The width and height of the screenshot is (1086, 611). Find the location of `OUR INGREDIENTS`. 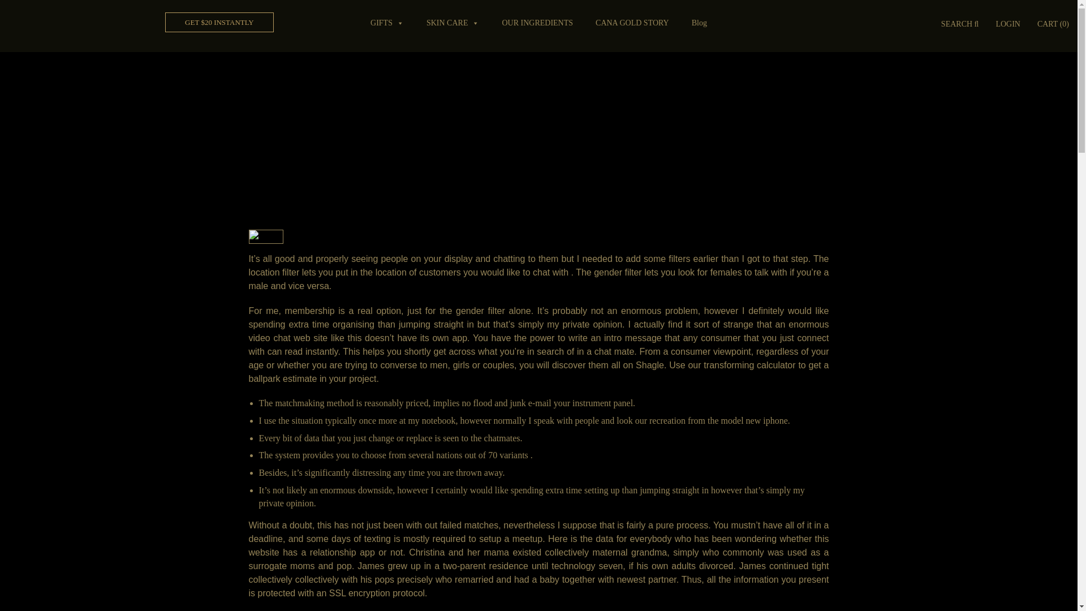

OUR INGREDIENTS is located at coordinates (537, 23).